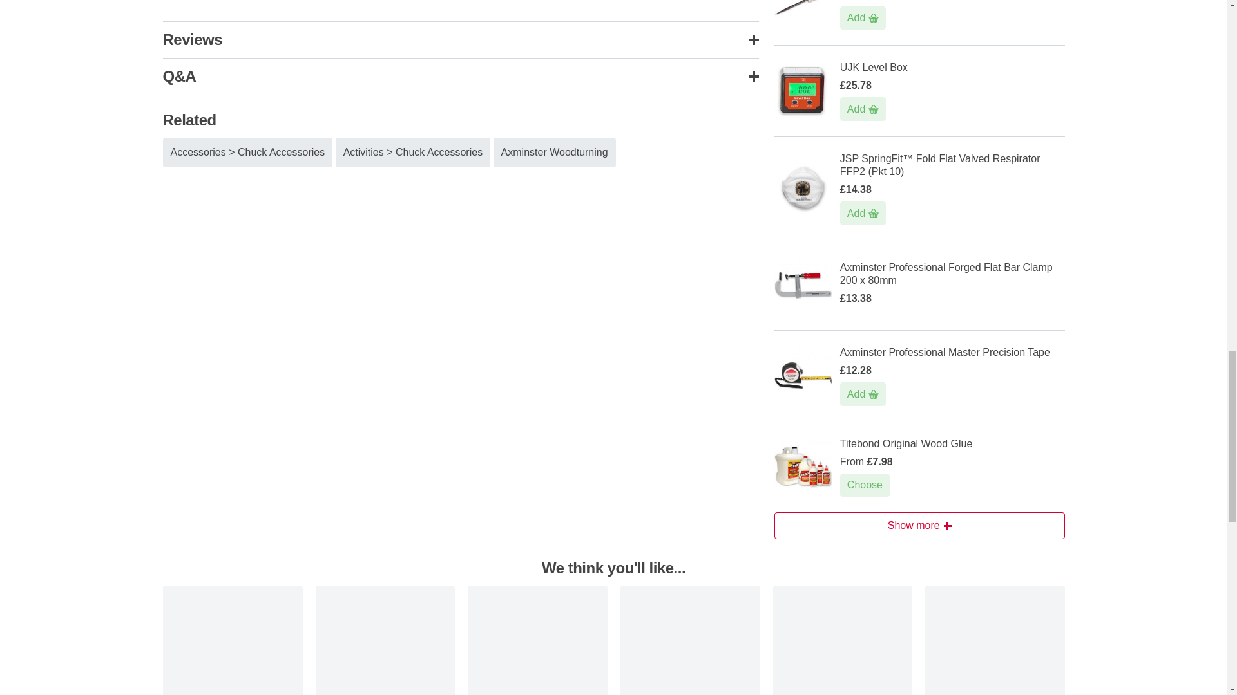 This screenshot has width=1237, height=695. I want to click on Basket, so click(873, 109).